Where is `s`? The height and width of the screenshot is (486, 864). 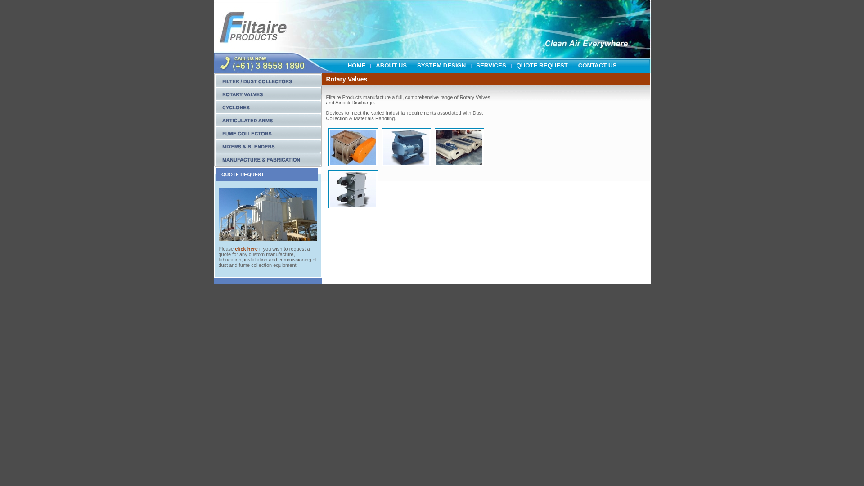
s is located at coordinates (268, 99).